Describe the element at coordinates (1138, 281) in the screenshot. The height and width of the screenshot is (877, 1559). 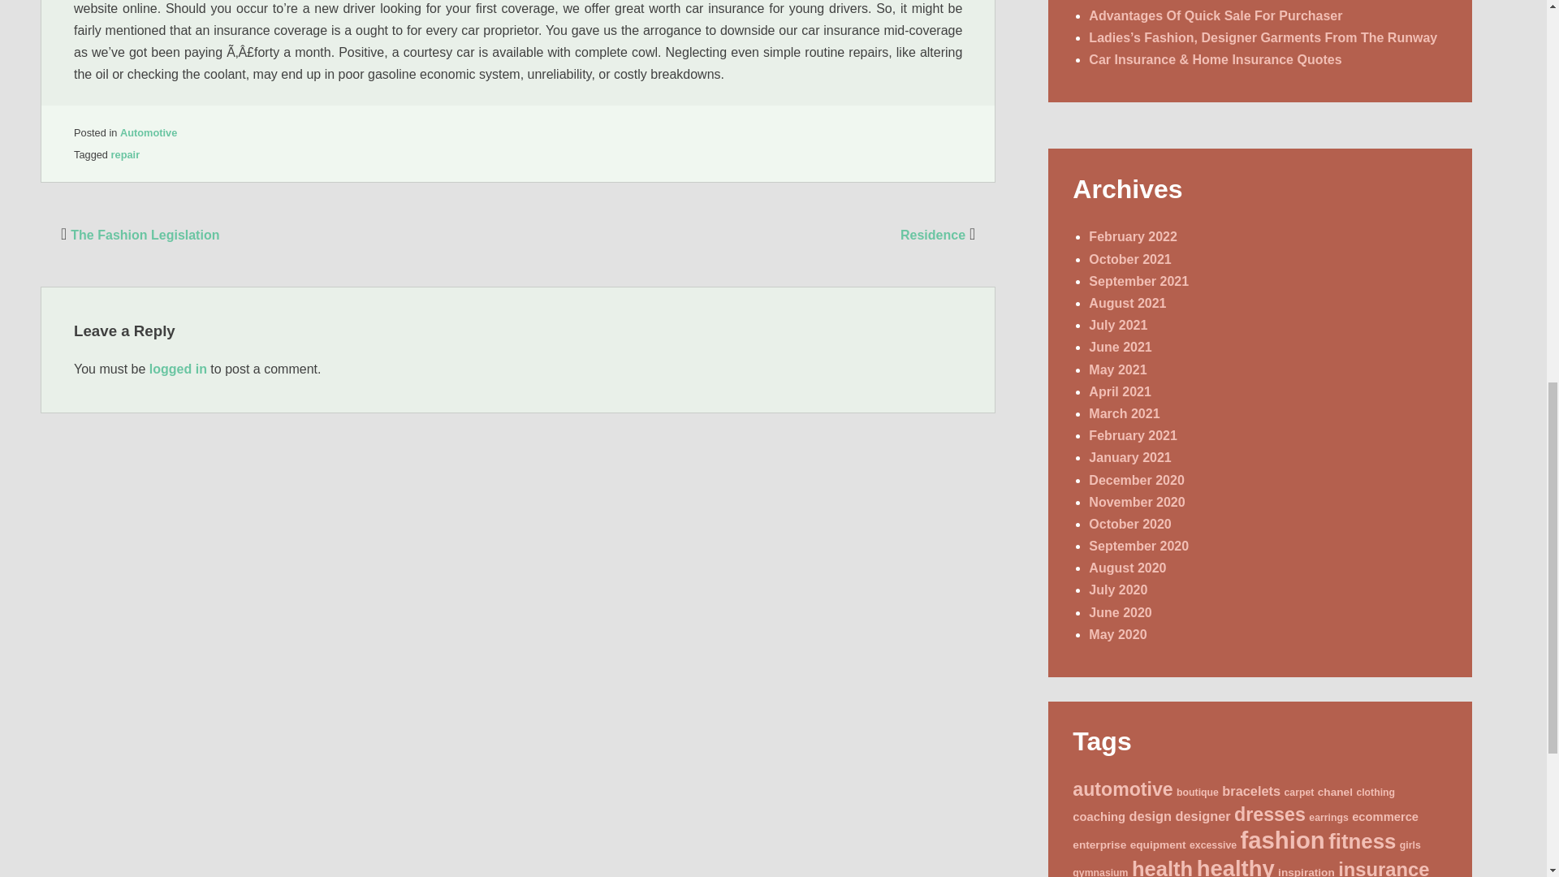
I see `September 2021` at that location.